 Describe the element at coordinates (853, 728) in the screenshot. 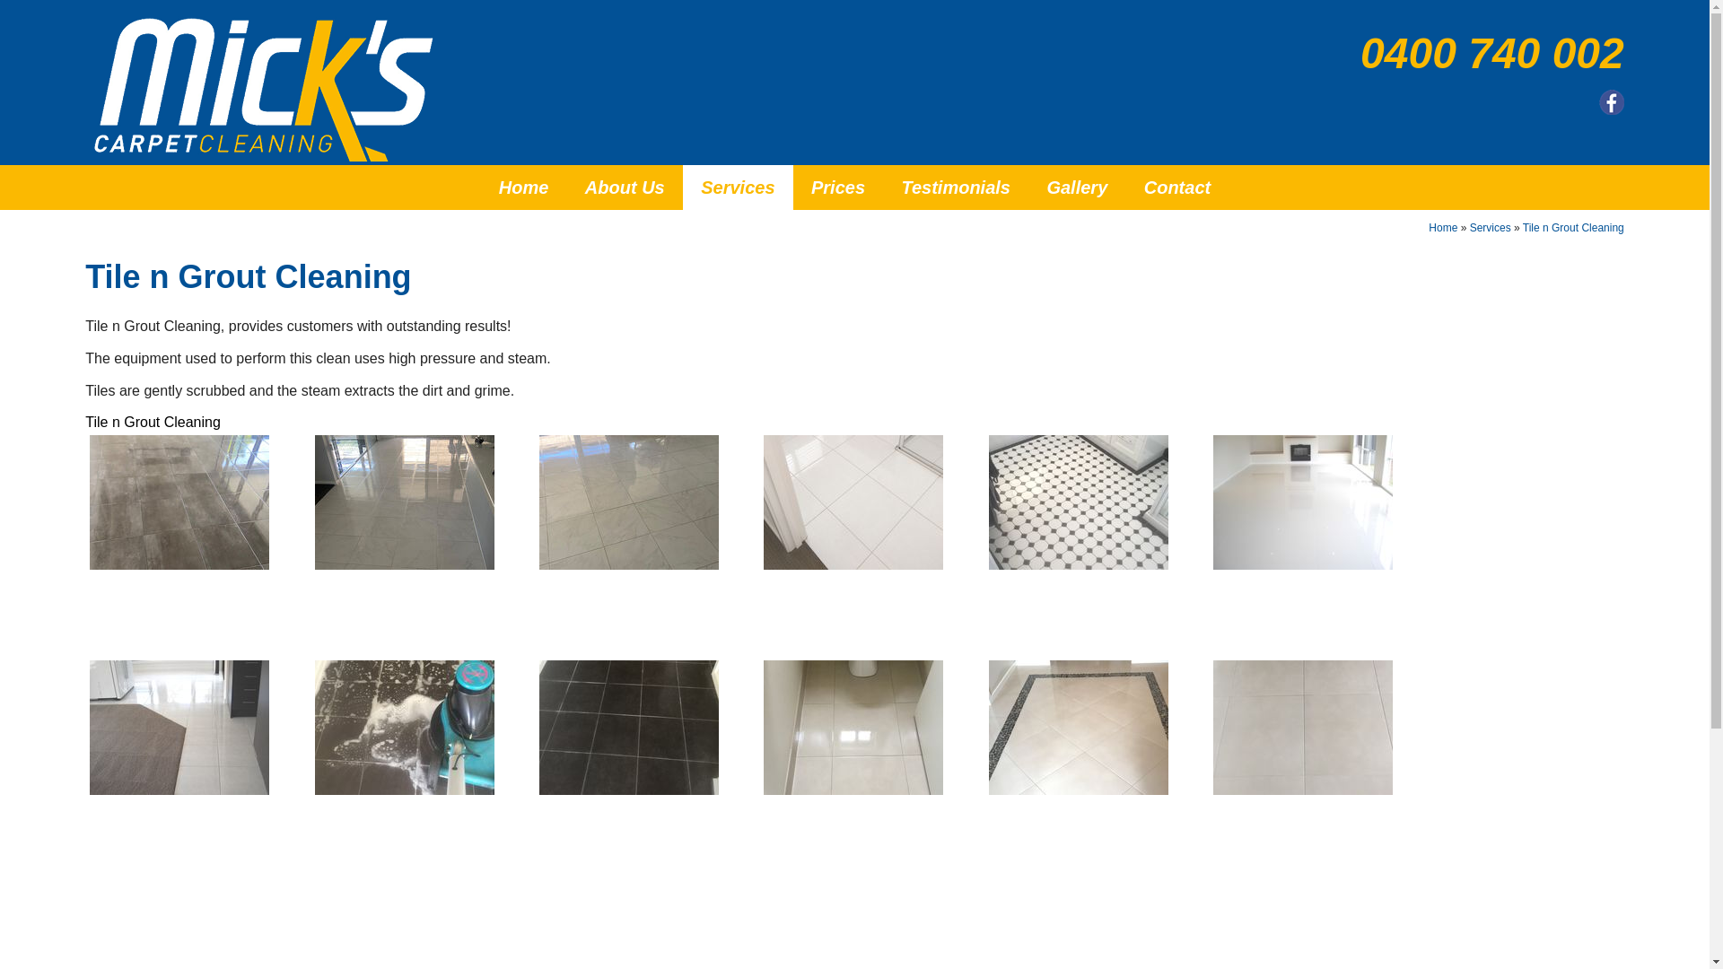

I see `Tile n Grout Cleaning - Micks Carpet Cleaning Ballarat` at that location.